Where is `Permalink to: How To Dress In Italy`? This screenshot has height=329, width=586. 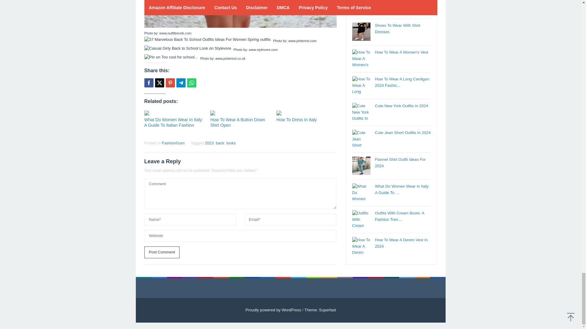 Permalink to: How To Dress In Italy is located at coordinates (306, 113).